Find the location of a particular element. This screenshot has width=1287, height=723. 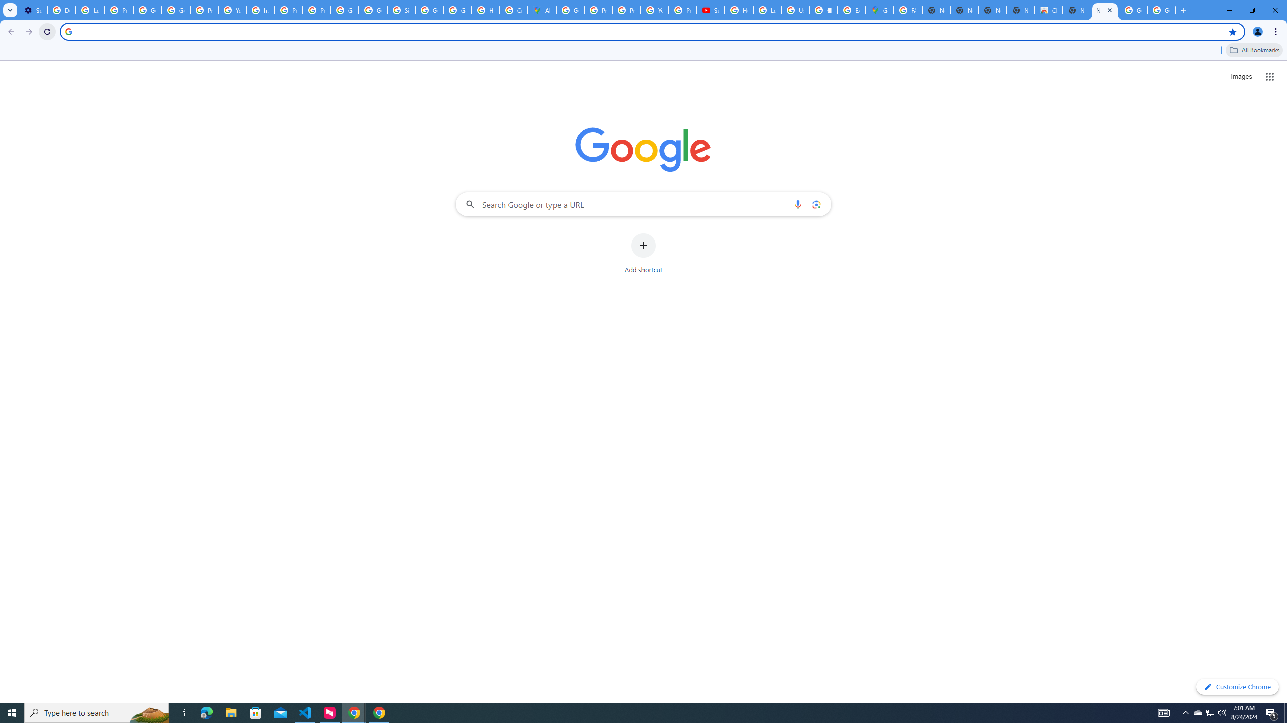

Privacy Help Center - Policies Help is located at coordinates (289, 10).